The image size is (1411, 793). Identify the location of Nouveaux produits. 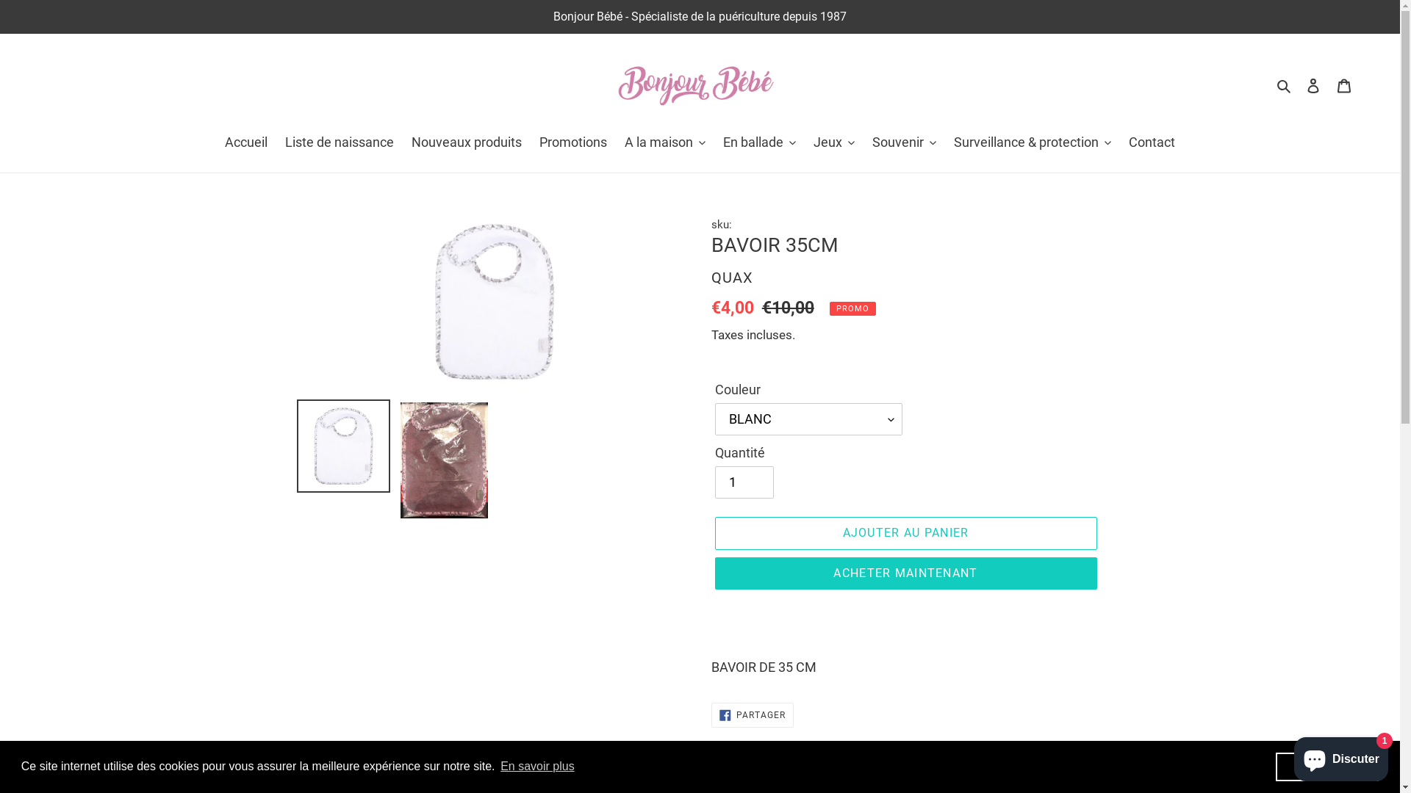
(467, 143).